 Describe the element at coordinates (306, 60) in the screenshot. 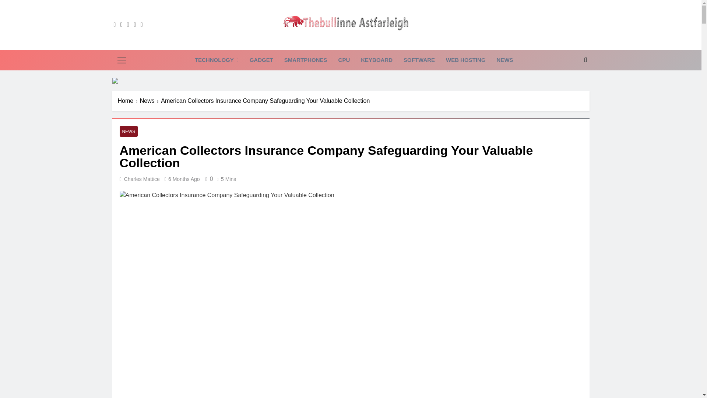

I see `SMARTPHONES` at that location.